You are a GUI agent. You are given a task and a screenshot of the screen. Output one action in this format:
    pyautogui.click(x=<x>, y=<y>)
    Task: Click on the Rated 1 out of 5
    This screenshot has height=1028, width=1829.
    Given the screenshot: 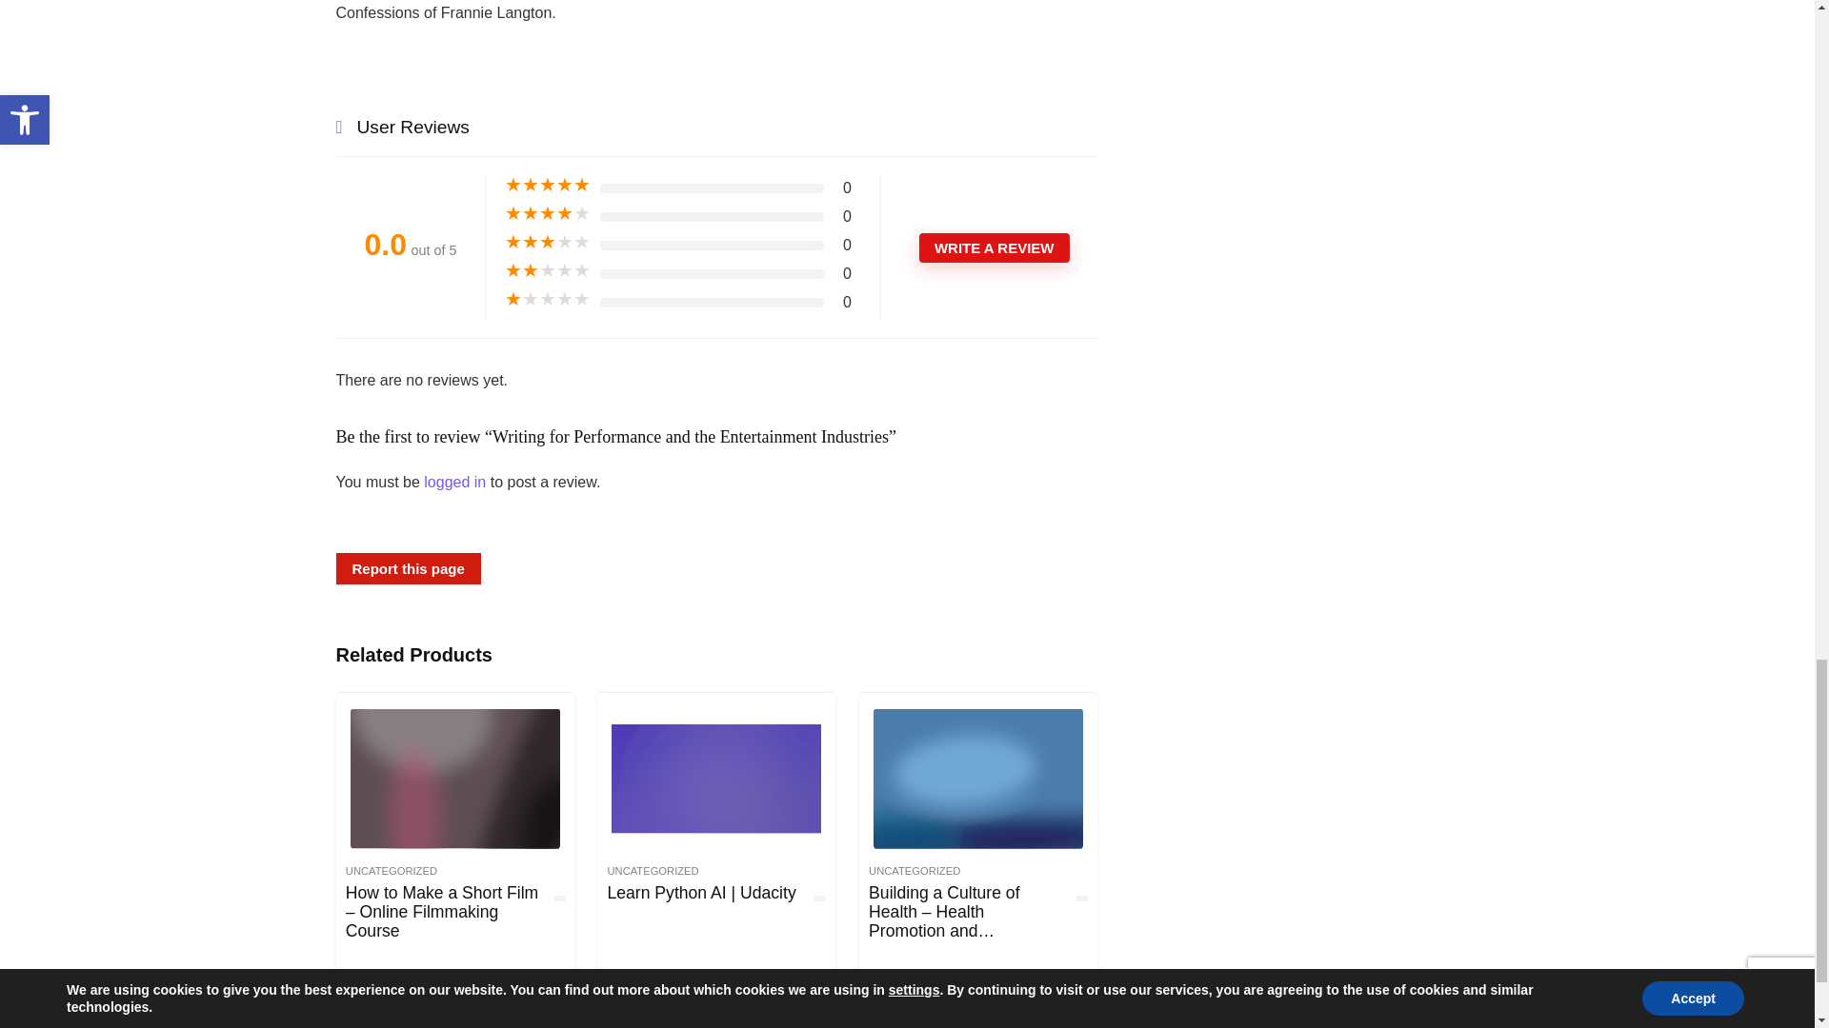 What is the action you would take?
    pyautogui.click(x=547, y=299)
    